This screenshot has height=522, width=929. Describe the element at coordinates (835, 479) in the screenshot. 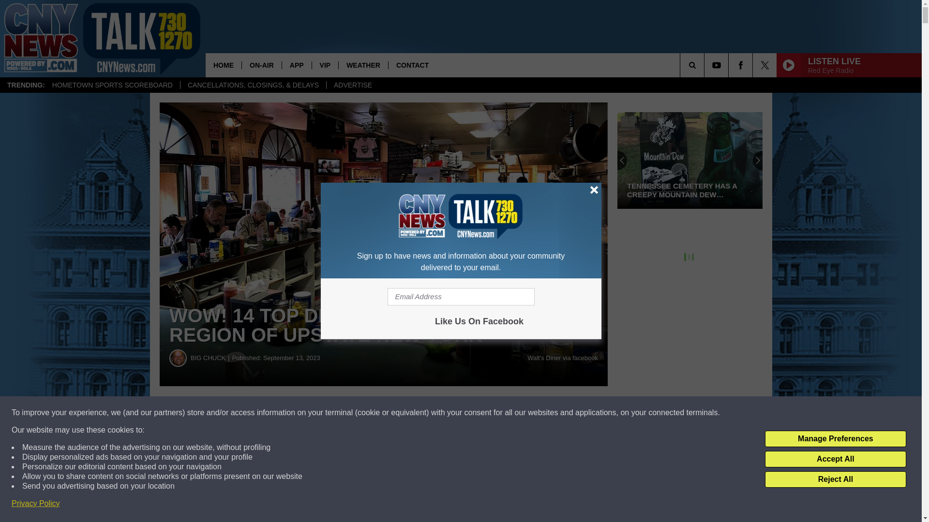

I see `Reject All` at that location.